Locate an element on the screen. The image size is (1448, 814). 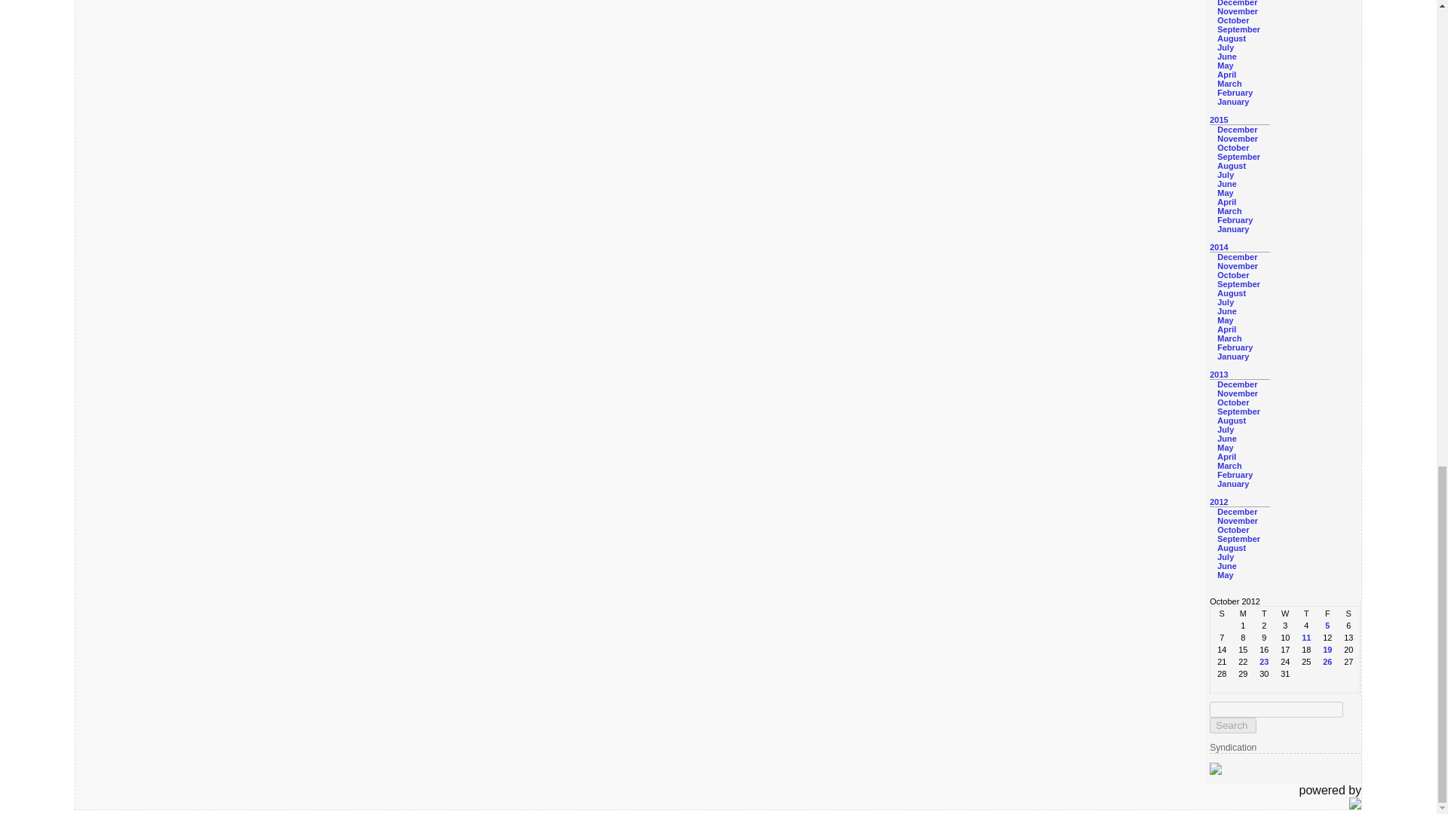
Sunday is located at coordinates (1222, 613).